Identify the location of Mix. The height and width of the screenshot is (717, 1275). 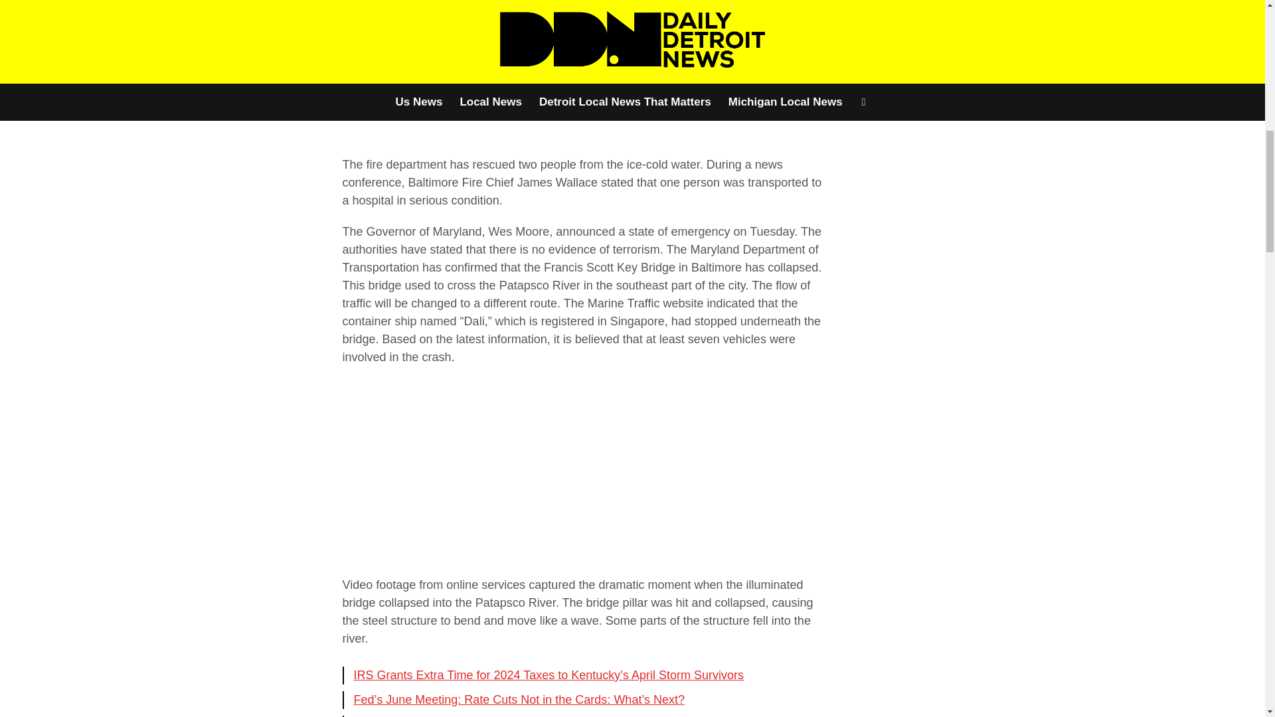
(268, 52).